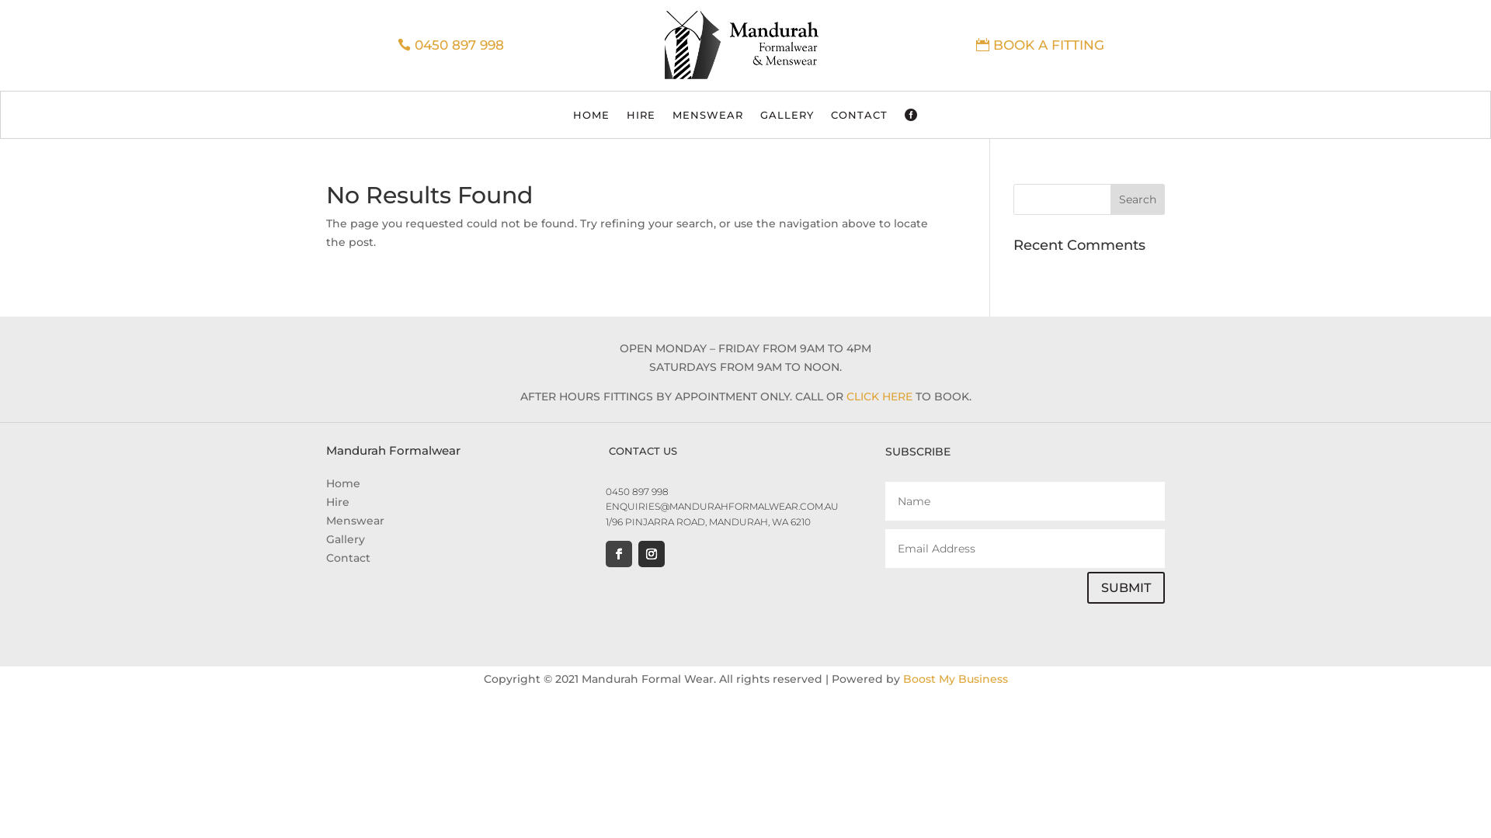 Image resolution: width=1491 pixels, height=838 pixels. Describe the element at coordinates (1126, 588) in the screenshot. I see `SUBMIT` at that location.